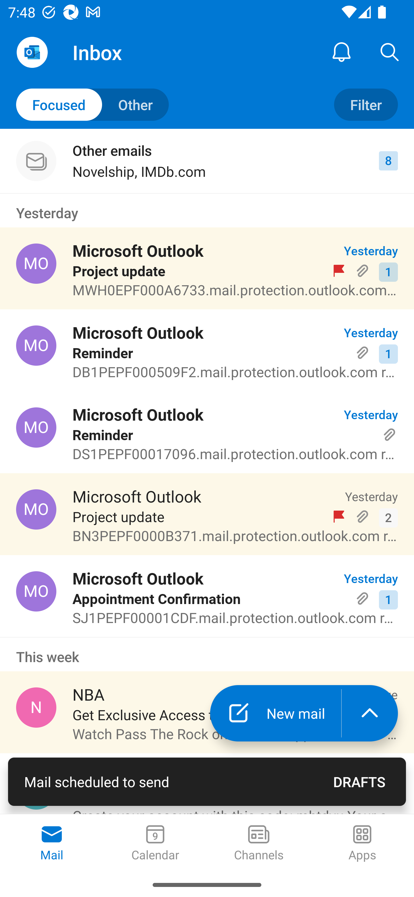 Image resolution: width=414 pixels, height=897 pixels. I want to click on launch the extended action menu, so click(370, 714).